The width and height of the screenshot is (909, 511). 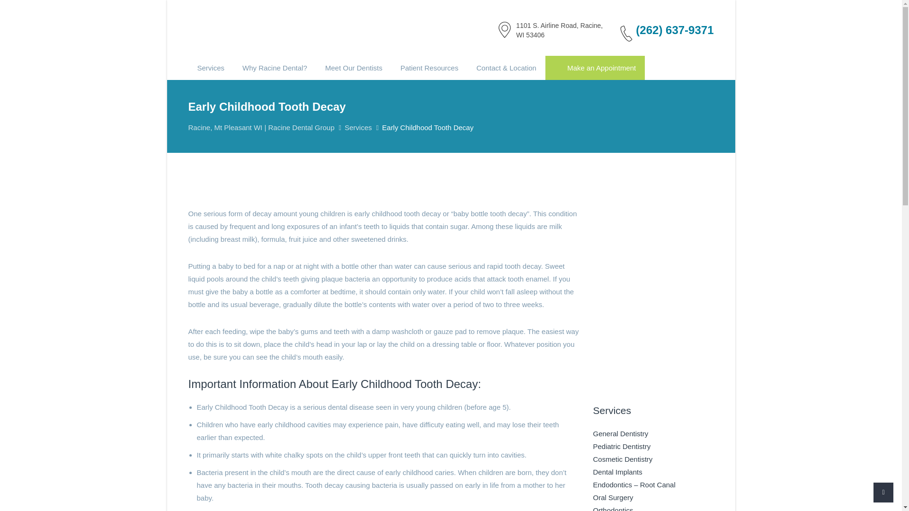 I want to click on Services, so click(x=211, y=67).